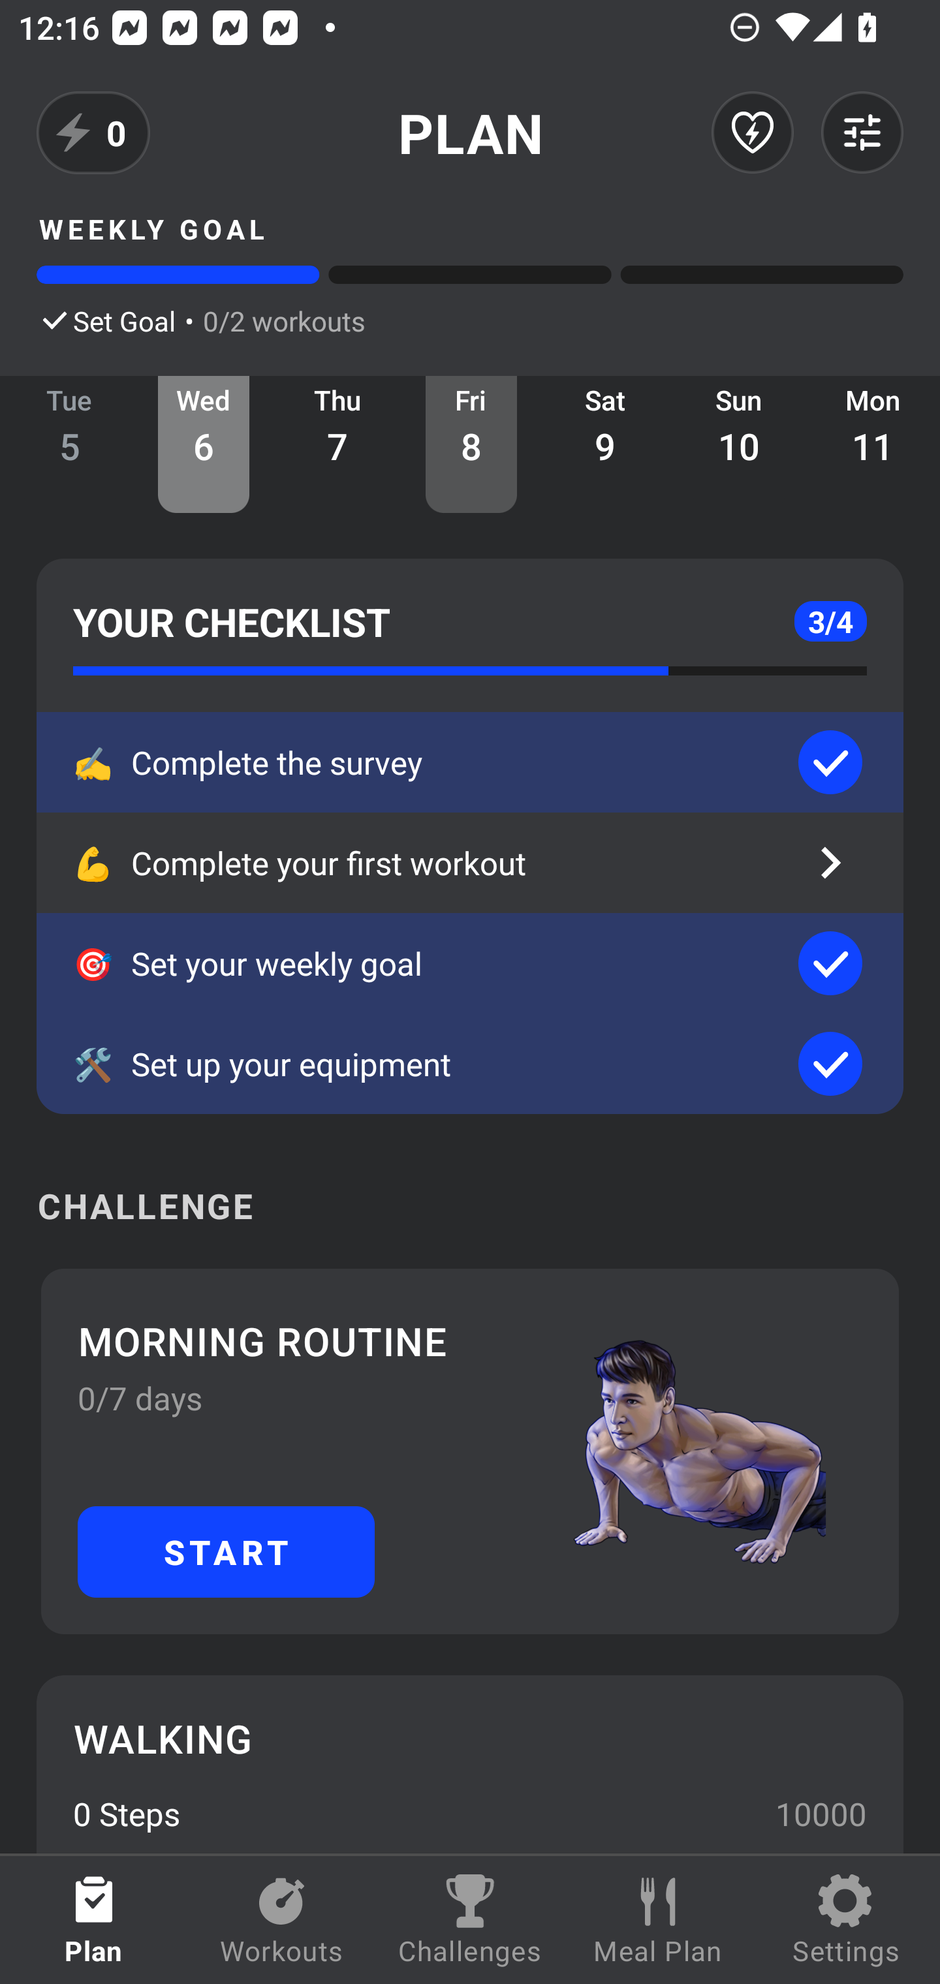 This screenshot has width=940, height=1984. What do you see at coordinates (70, 444) in the screenshot?
I see `Tue 5` at bounding box center [70, 444].